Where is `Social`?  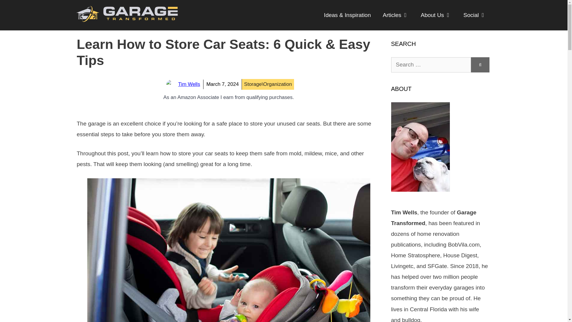 Social is located at coordinates (475, 15).